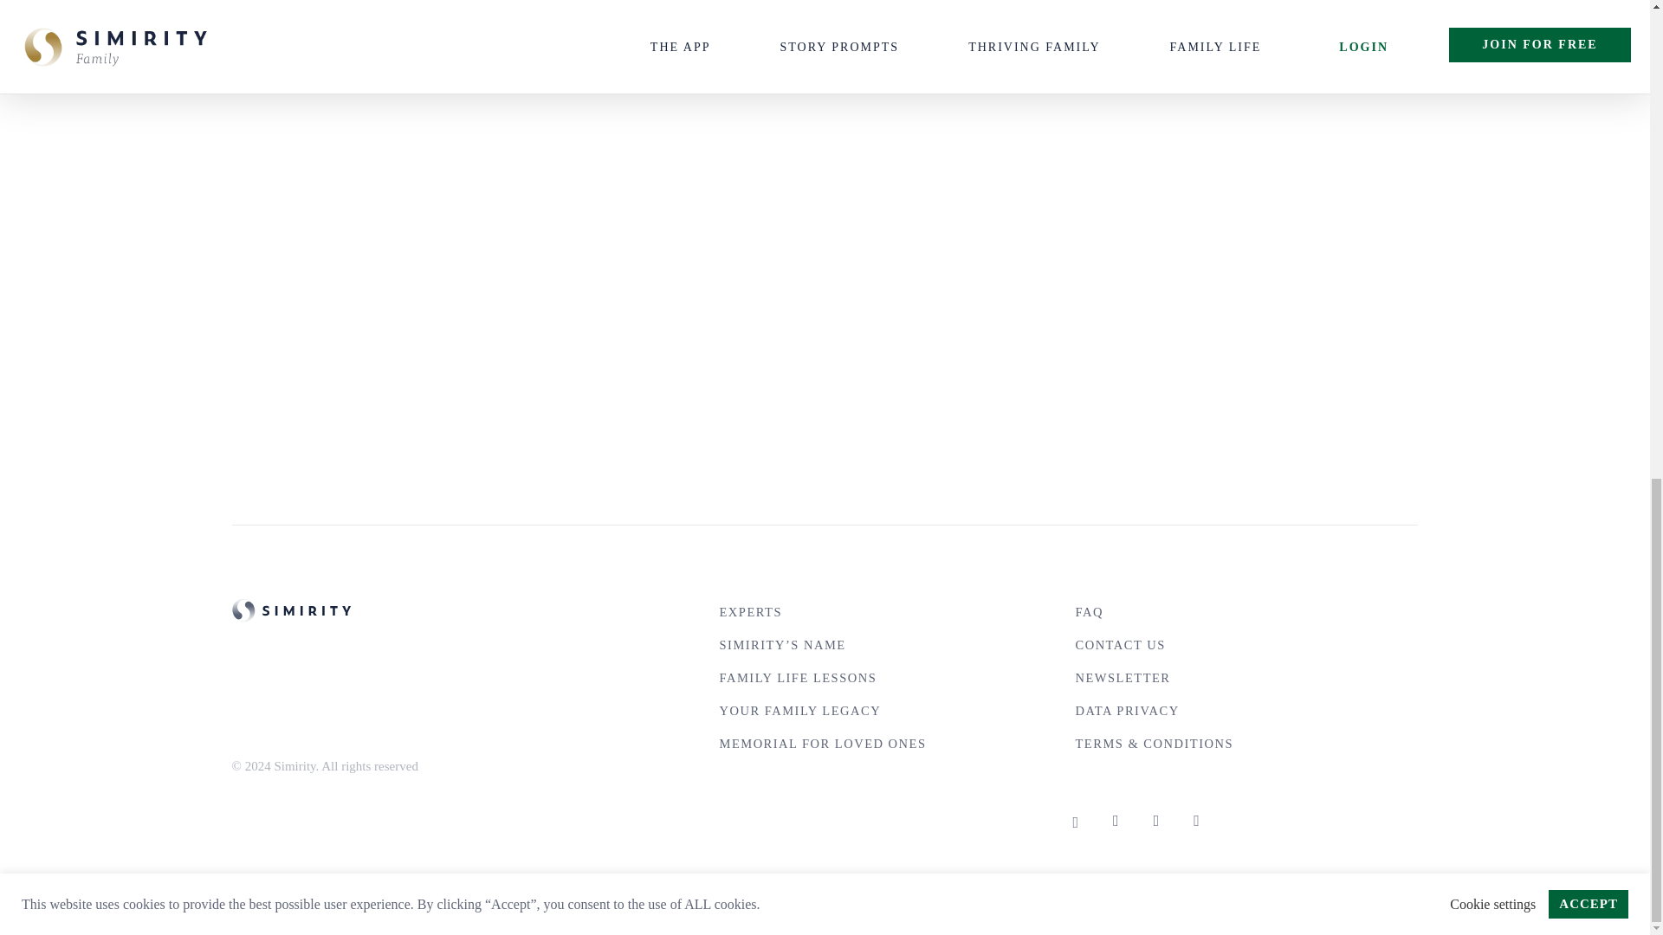 The height and width of the screenshot is (935, 1663). I want to click on Form 0, so click(825, 241).